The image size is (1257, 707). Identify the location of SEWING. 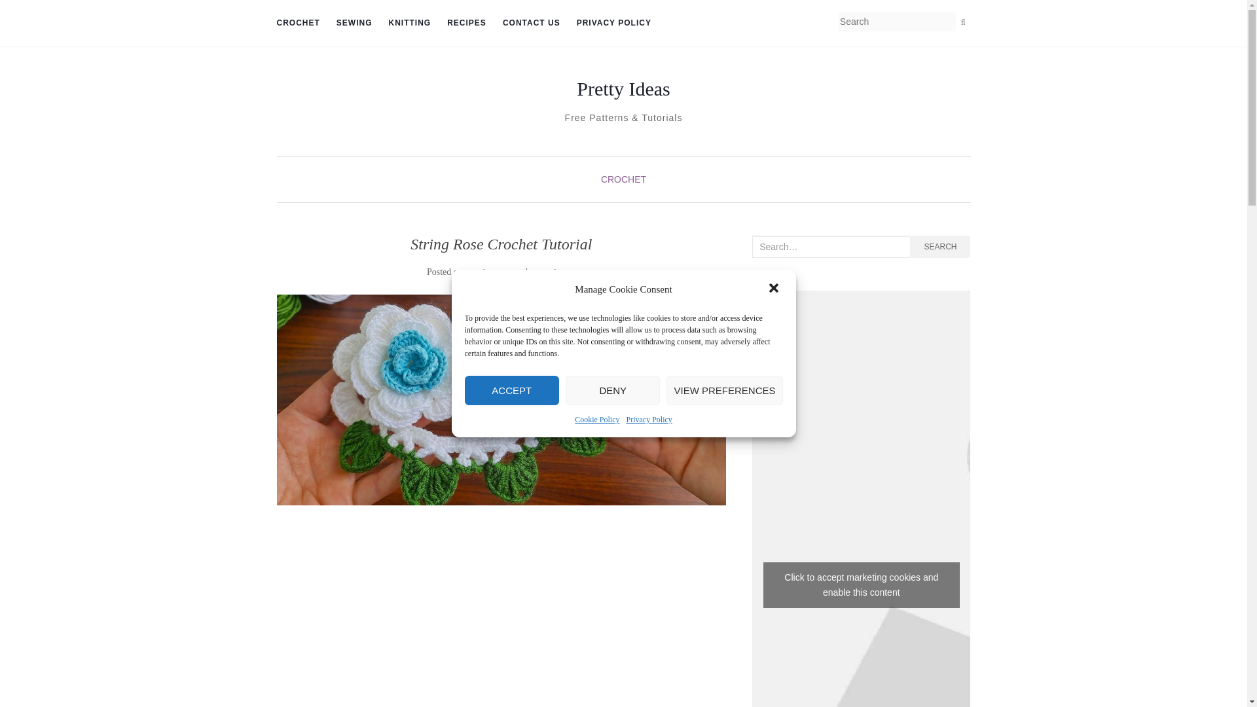
(354, 24).